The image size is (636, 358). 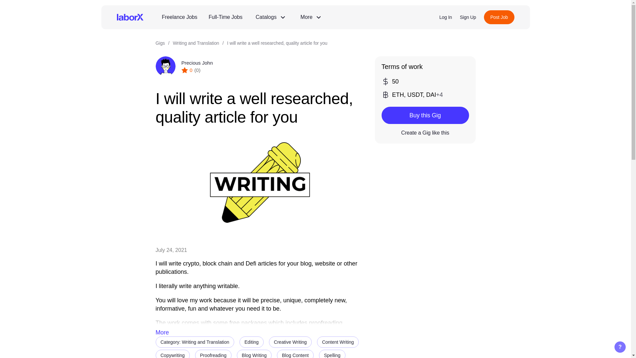 I want to click on Category: Writing and Translation, so click(x=195, y=342).